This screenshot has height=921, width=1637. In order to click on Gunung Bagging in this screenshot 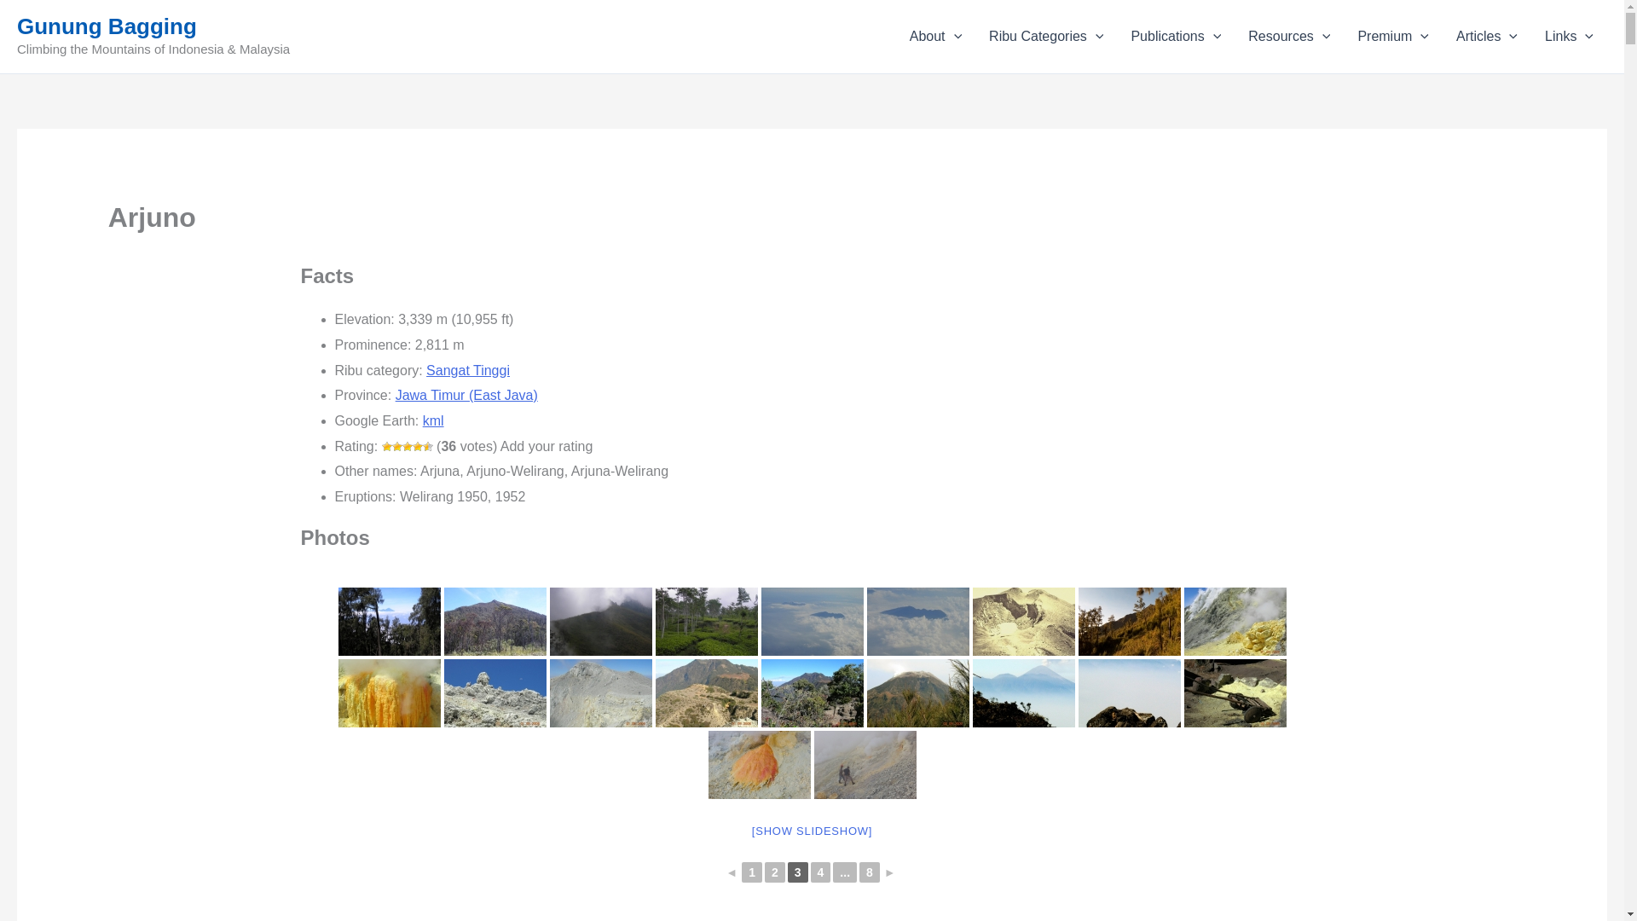, I will do `click(106, 26)`.